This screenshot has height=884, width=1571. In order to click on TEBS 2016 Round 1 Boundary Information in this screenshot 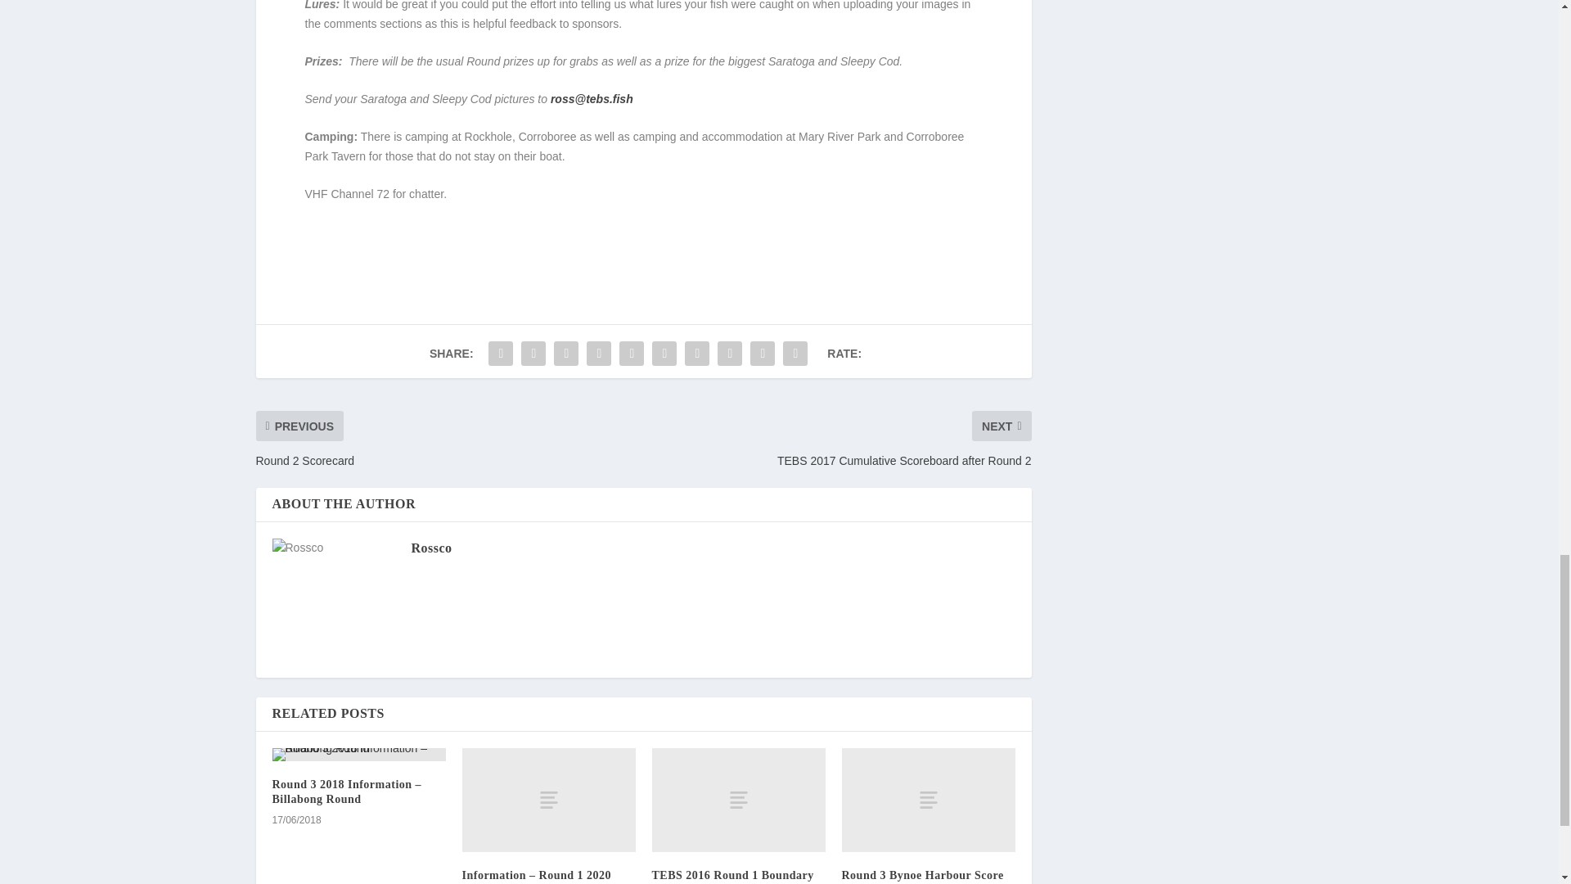, I will do `click(732, 876)`.